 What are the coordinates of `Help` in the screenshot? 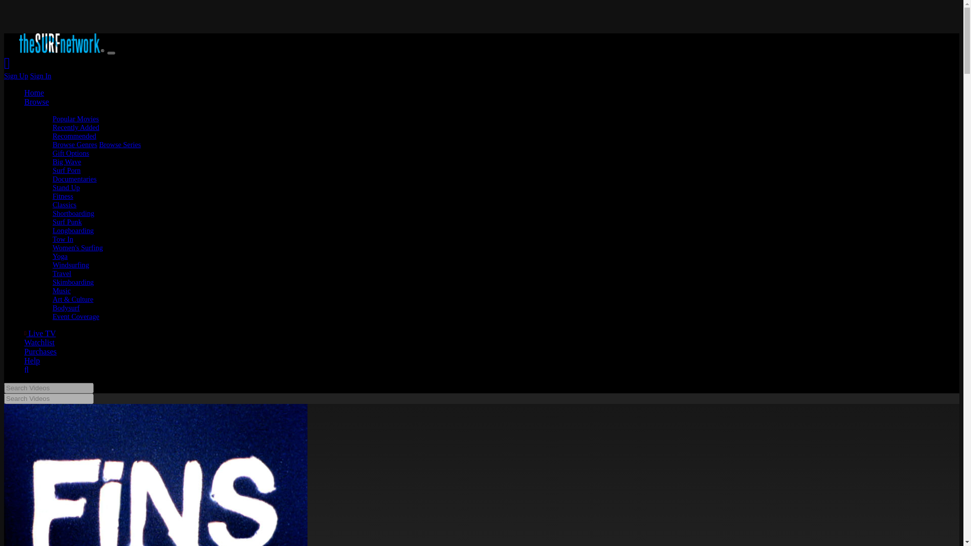 It's located at (32, 361).